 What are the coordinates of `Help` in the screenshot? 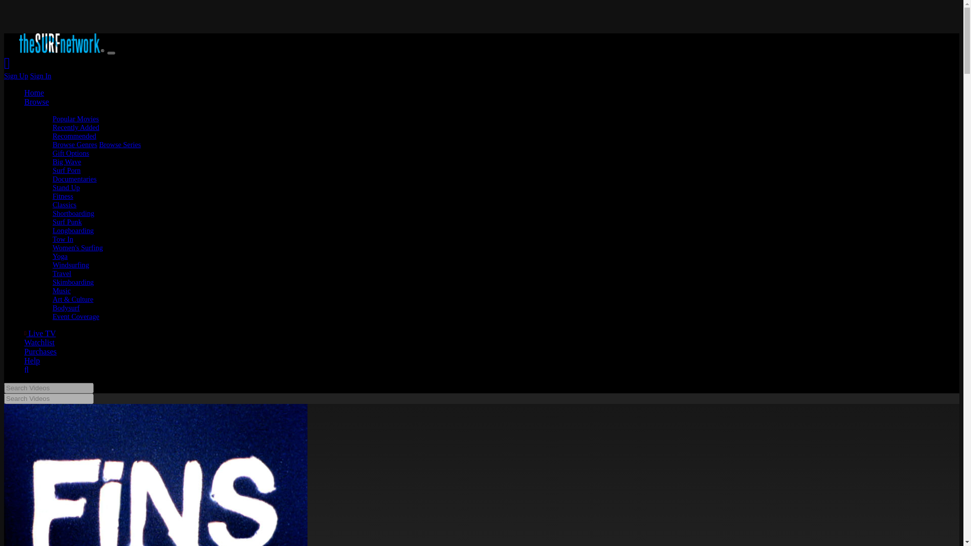 It's located at (32, 361).